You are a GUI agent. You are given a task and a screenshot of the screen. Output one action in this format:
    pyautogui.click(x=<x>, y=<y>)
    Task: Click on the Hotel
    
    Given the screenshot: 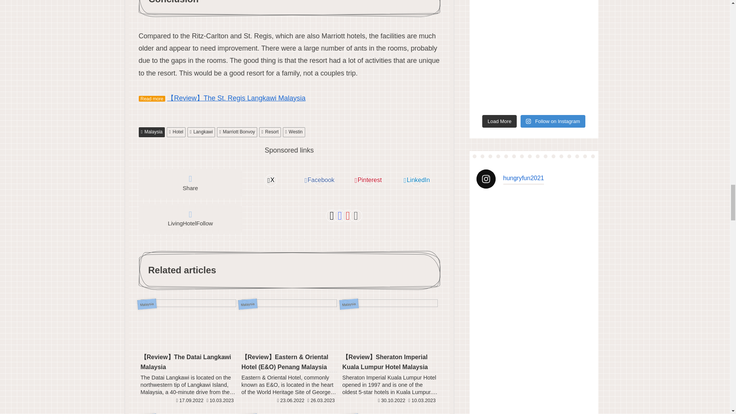 What is the action you would take?
    pyautogui.click(x=176, y=132)
    